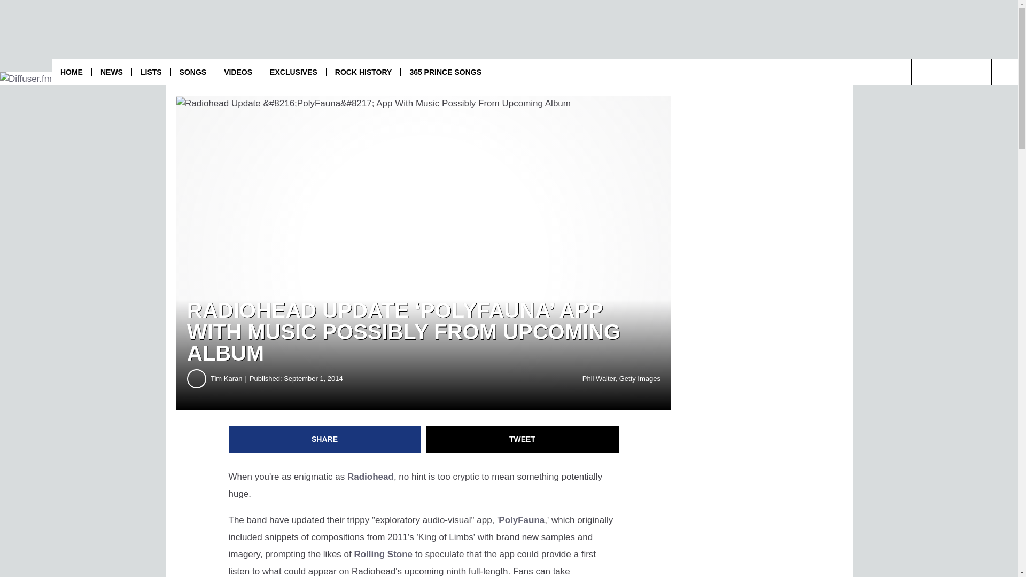  I want to click on PolyFauna, so click(522, 520).